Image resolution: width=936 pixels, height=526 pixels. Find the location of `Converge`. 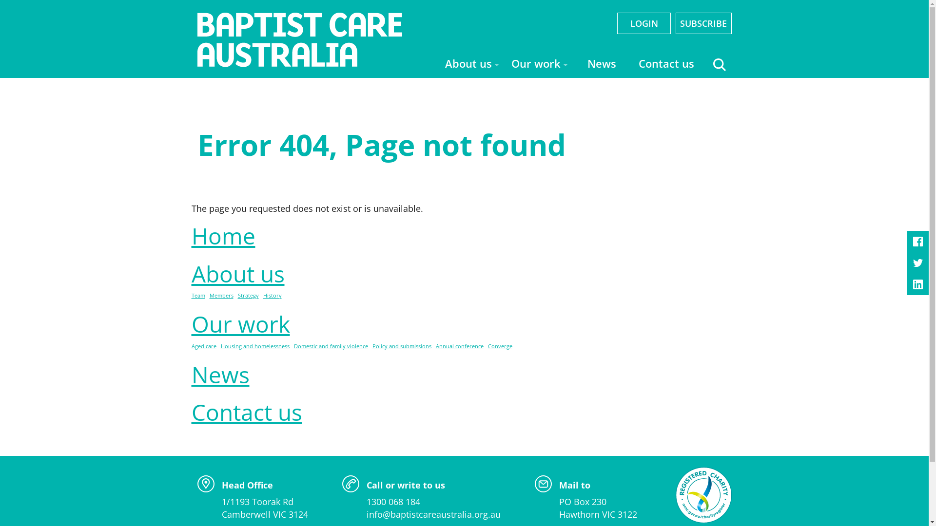

Converge is located at coordinates (500, 347).